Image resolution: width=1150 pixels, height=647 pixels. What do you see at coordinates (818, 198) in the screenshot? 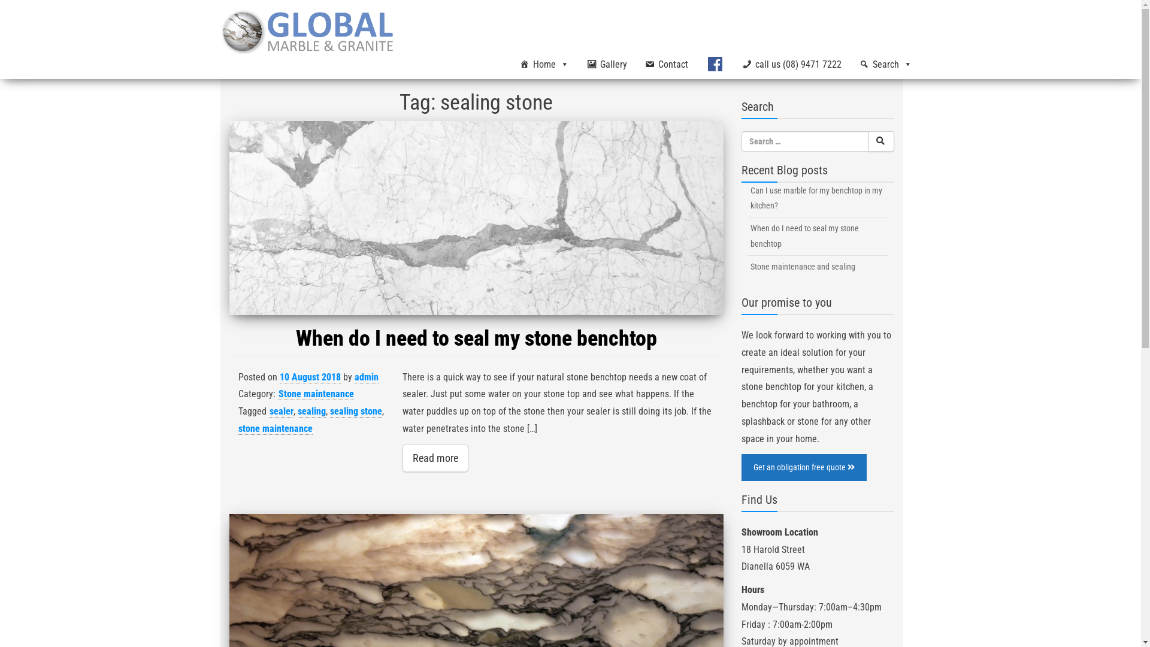
I see `Can I use marble for my benchtop in my kitchen?` at bounding box center [818, 198].